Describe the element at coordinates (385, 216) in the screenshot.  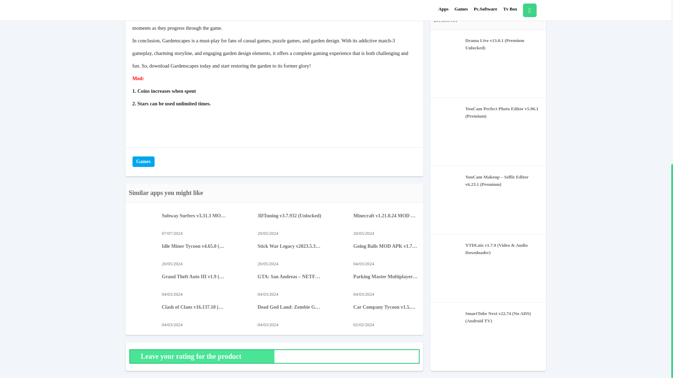
I see `Minecraft v1.21.0.24 MOD APK` at that location.